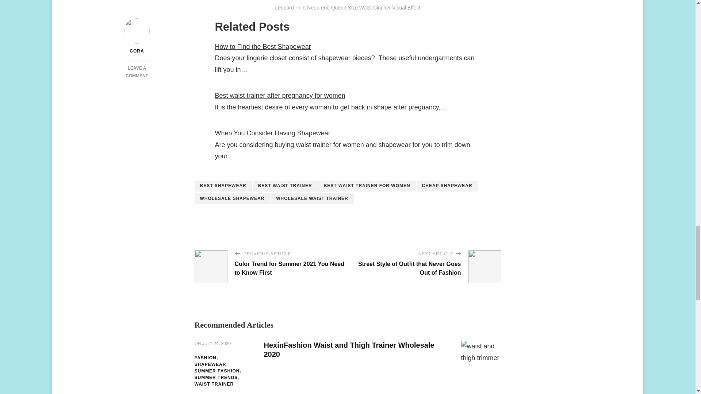 The width and height of the screenshot is (701, 394). What do you see at coordinates (216, 344) in the screenshot?
I see `JULY 24, 2020` at bounding box center [216, 344].